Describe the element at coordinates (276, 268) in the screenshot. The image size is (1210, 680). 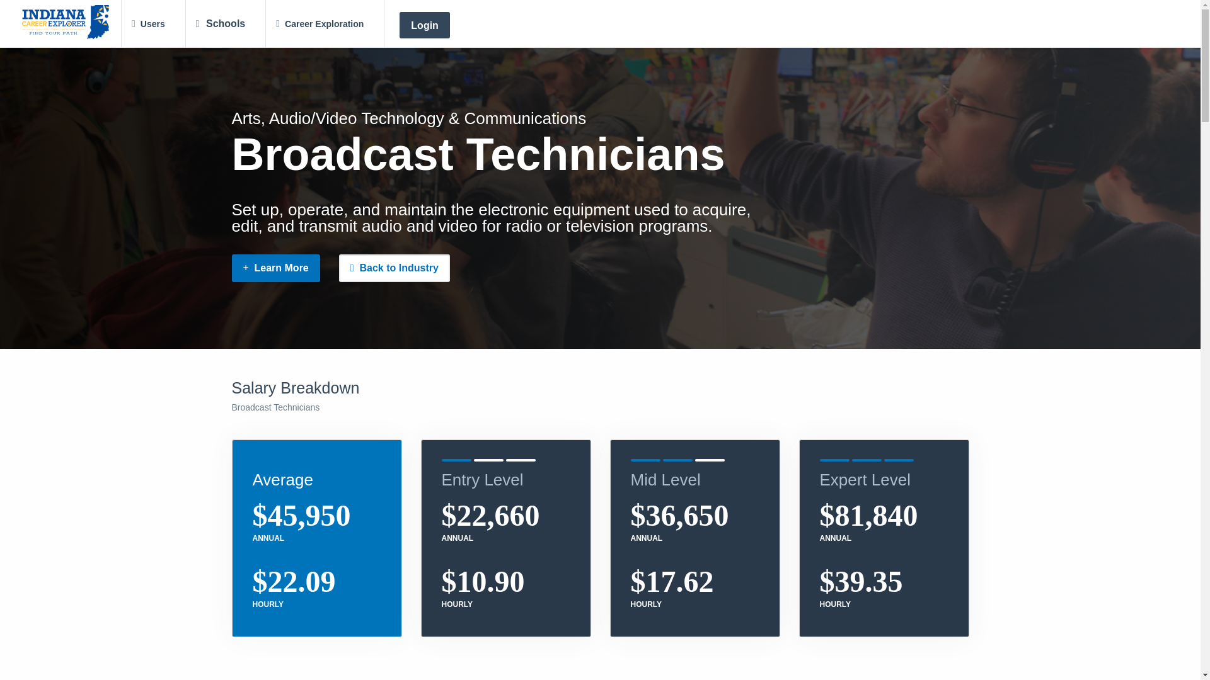
I see `  Learn More` at that location.